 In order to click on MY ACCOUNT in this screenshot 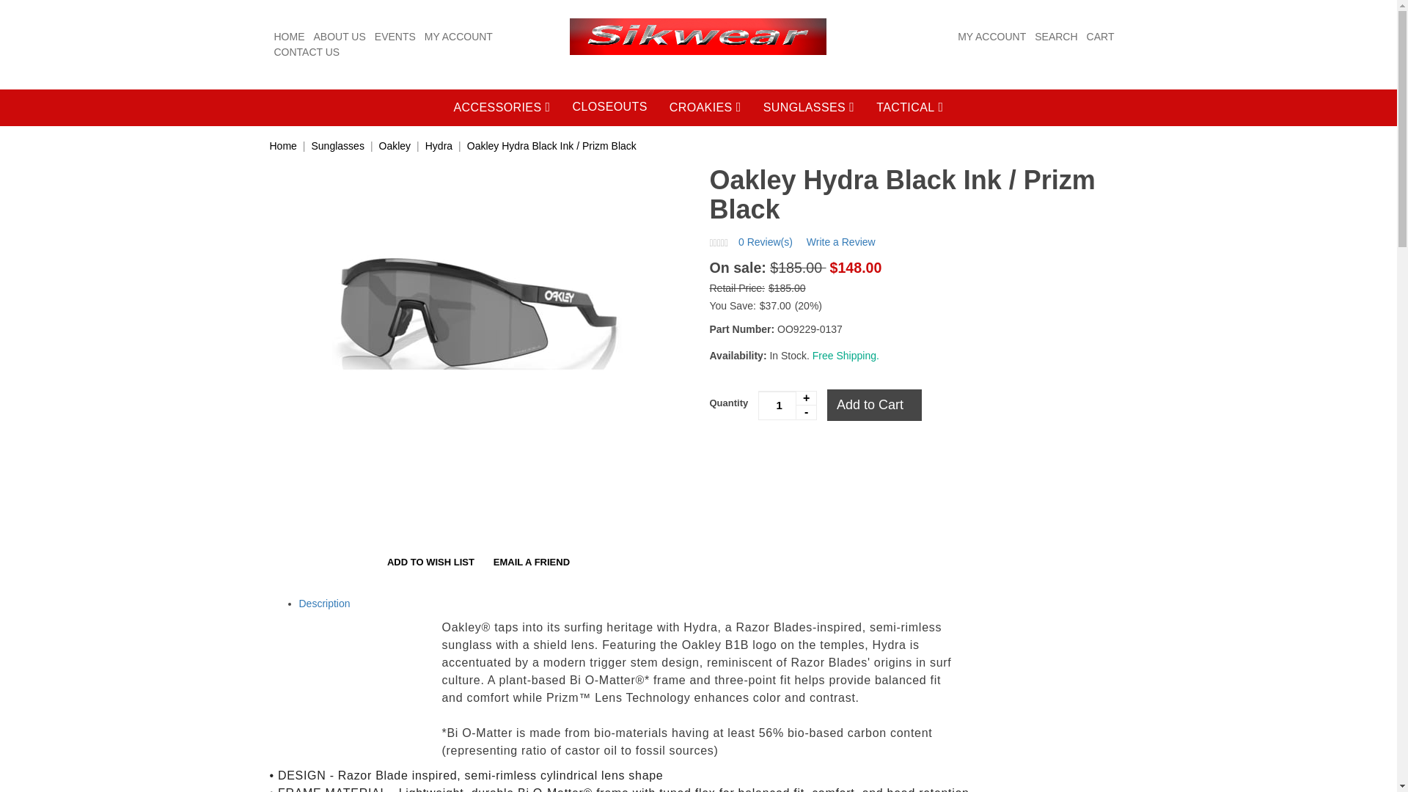, I will do `click(459, 37)`.